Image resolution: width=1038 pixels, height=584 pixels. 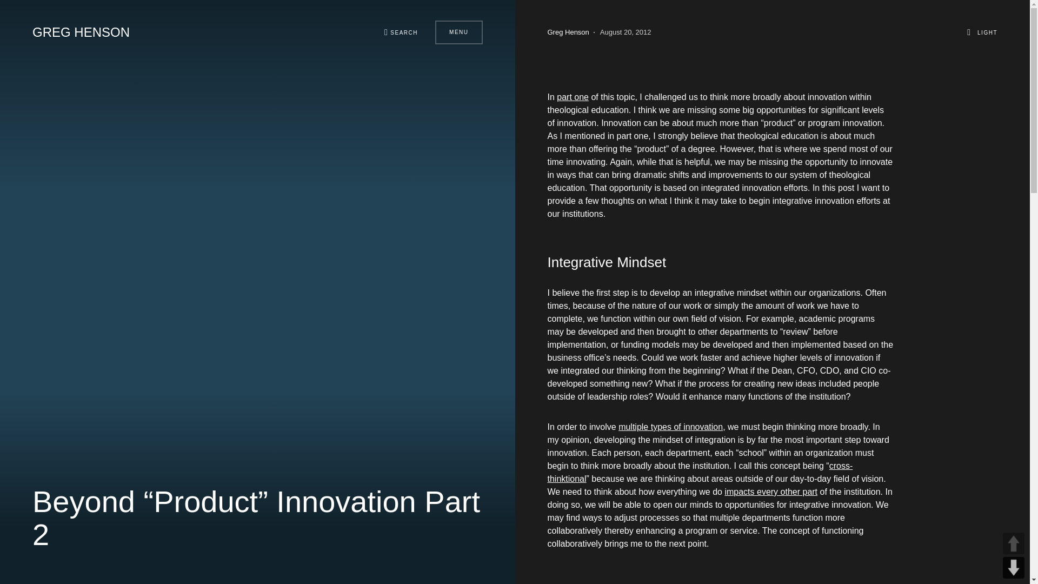 I want to click on part one, so click(x=572, y=96).